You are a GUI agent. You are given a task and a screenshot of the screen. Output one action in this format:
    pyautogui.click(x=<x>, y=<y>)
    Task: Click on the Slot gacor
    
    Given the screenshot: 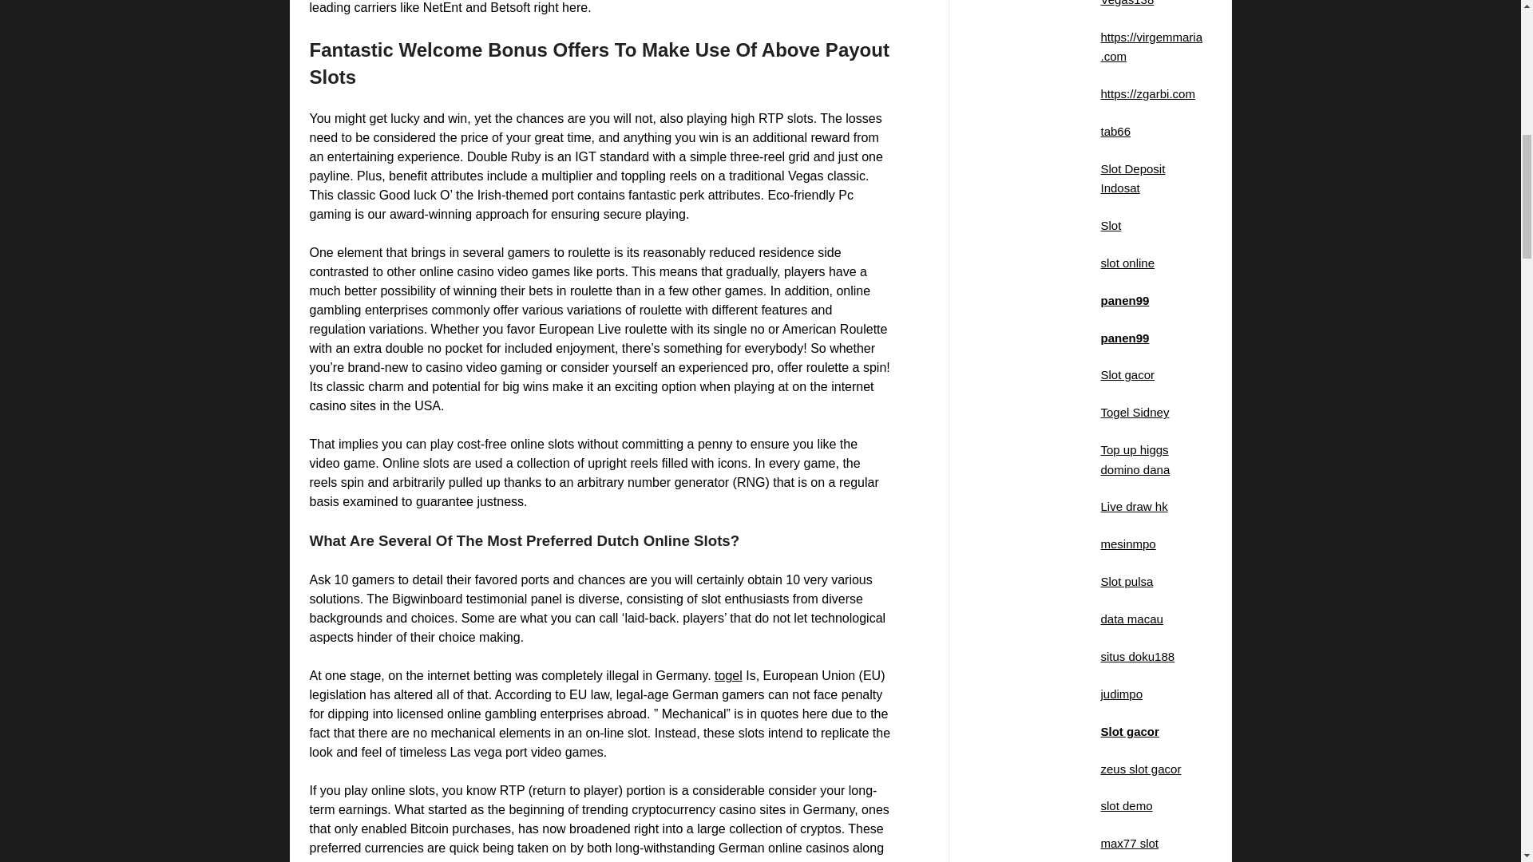 What is the action you would take?
    pyautogui.click(x=1127, y=375)
    